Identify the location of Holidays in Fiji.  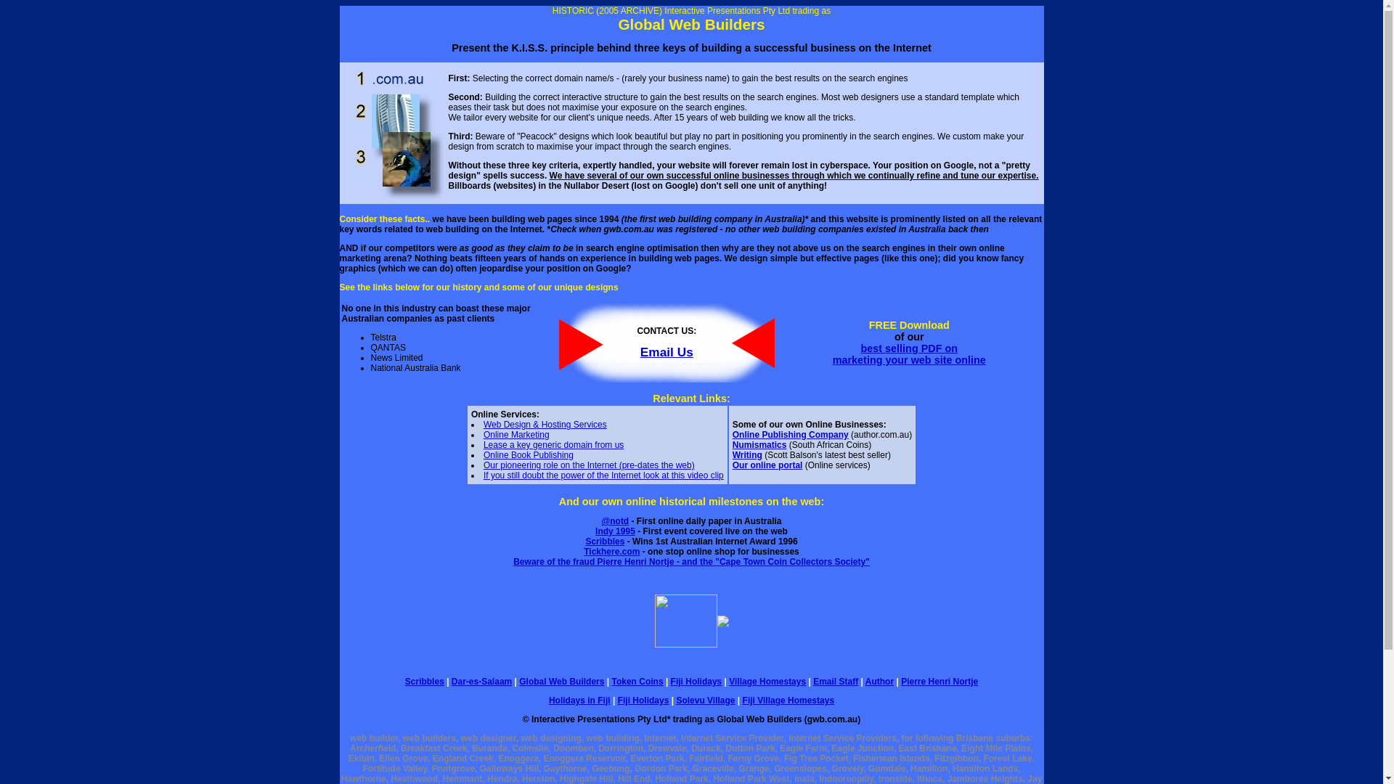
(579, 701).